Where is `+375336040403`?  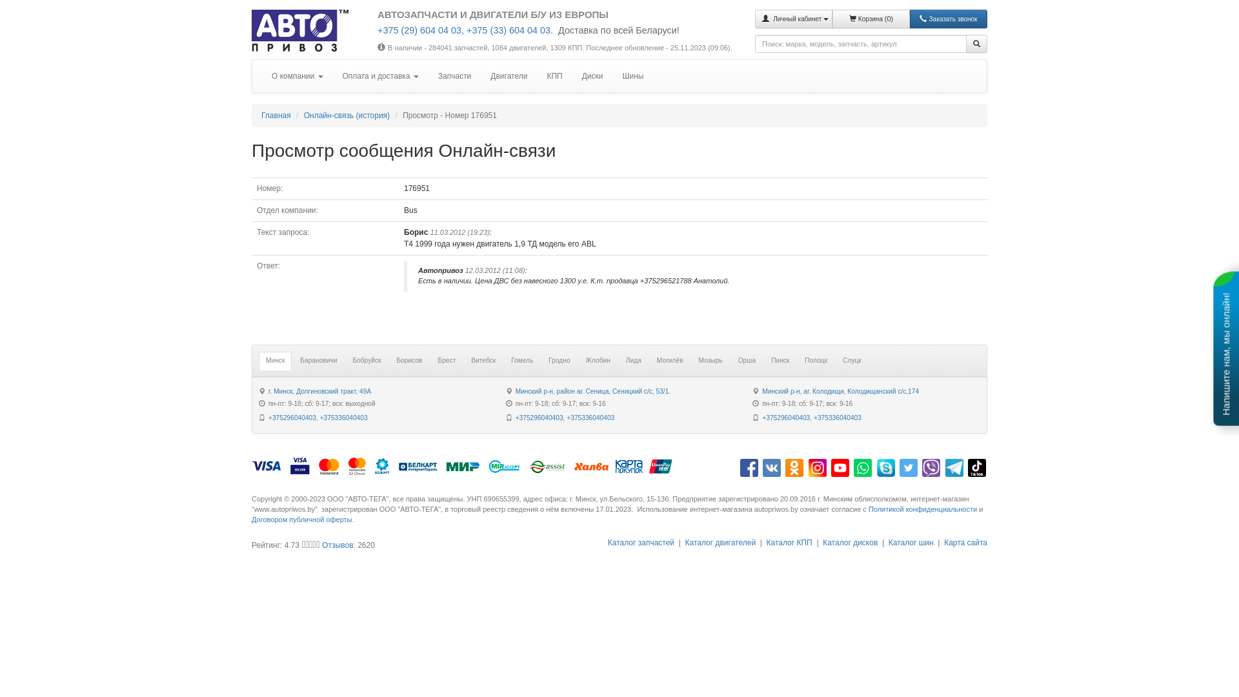
+375336040403 is located at coordinates (838, 418).